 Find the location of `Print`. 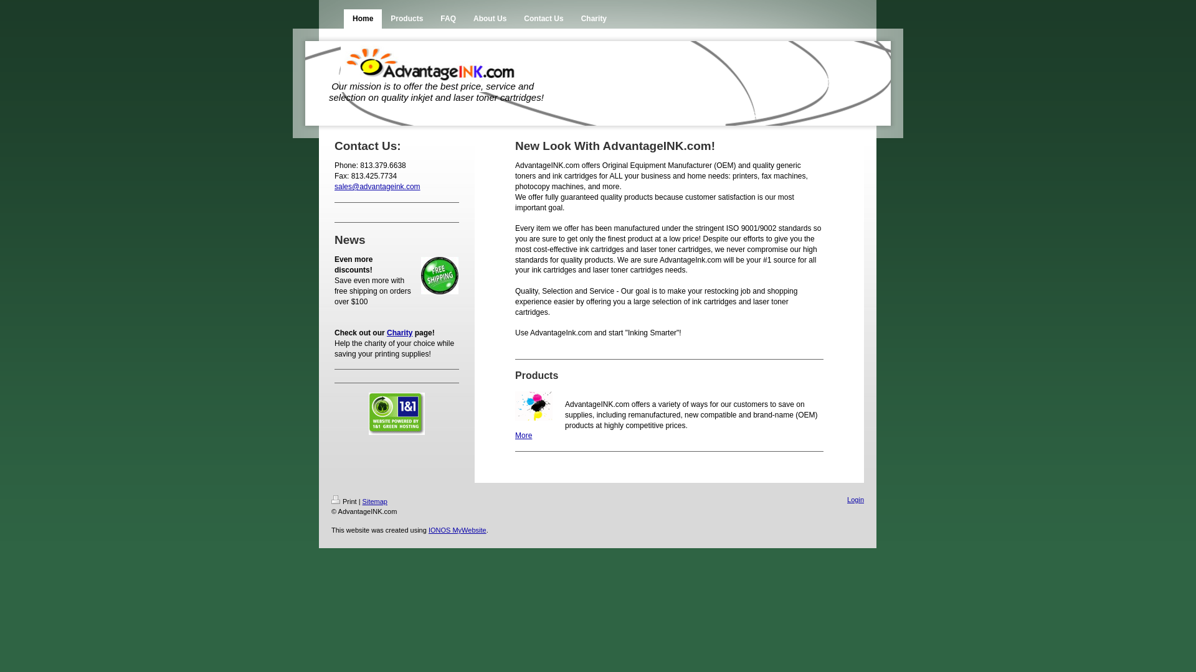

Print is located at coordinates (344, 502).